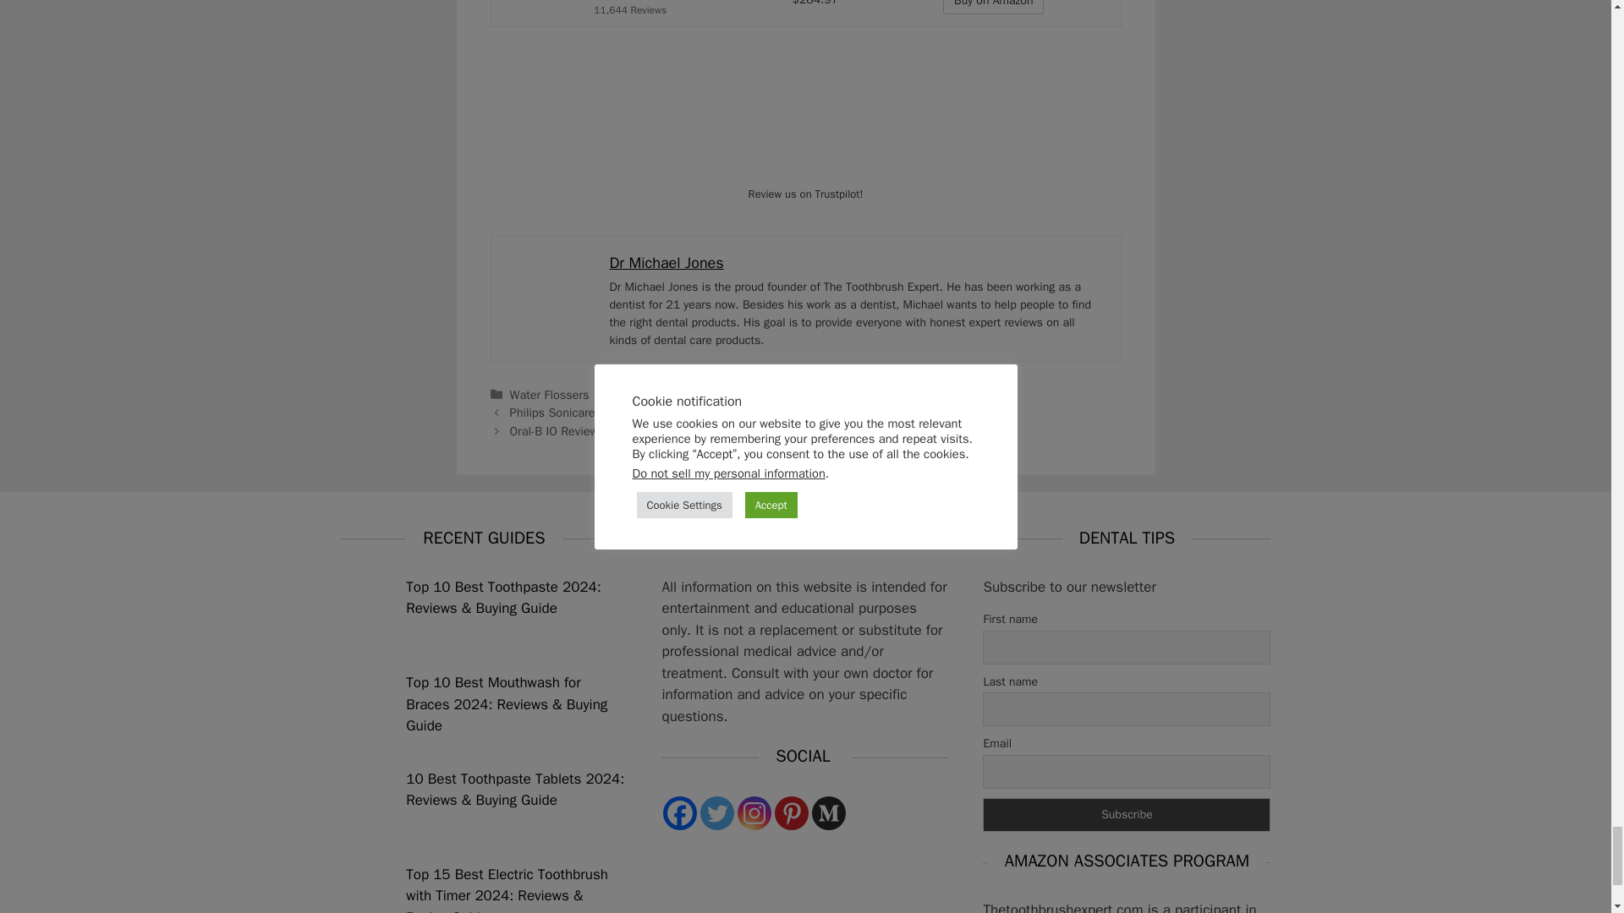  Describe the element at coordinates (1126, 814) in the screenshot. I see `Subscribe` at that location.